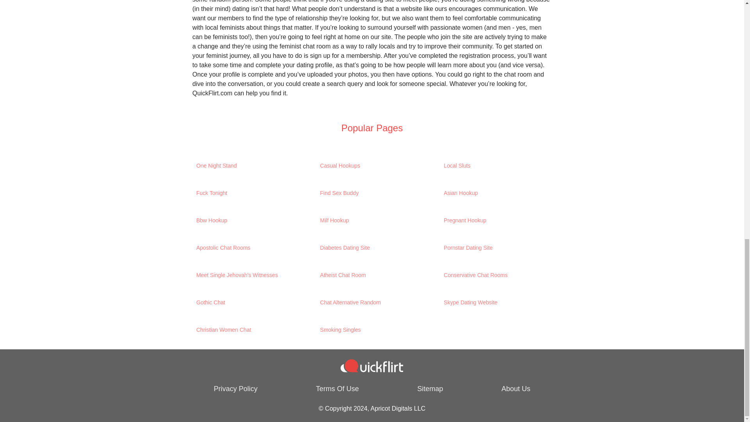 This screenshot has width=750, height=422. What do you see at coordinates (246, 220) in the screenshot?
I see `BBW Hookup` at bounding box center [246, 220].